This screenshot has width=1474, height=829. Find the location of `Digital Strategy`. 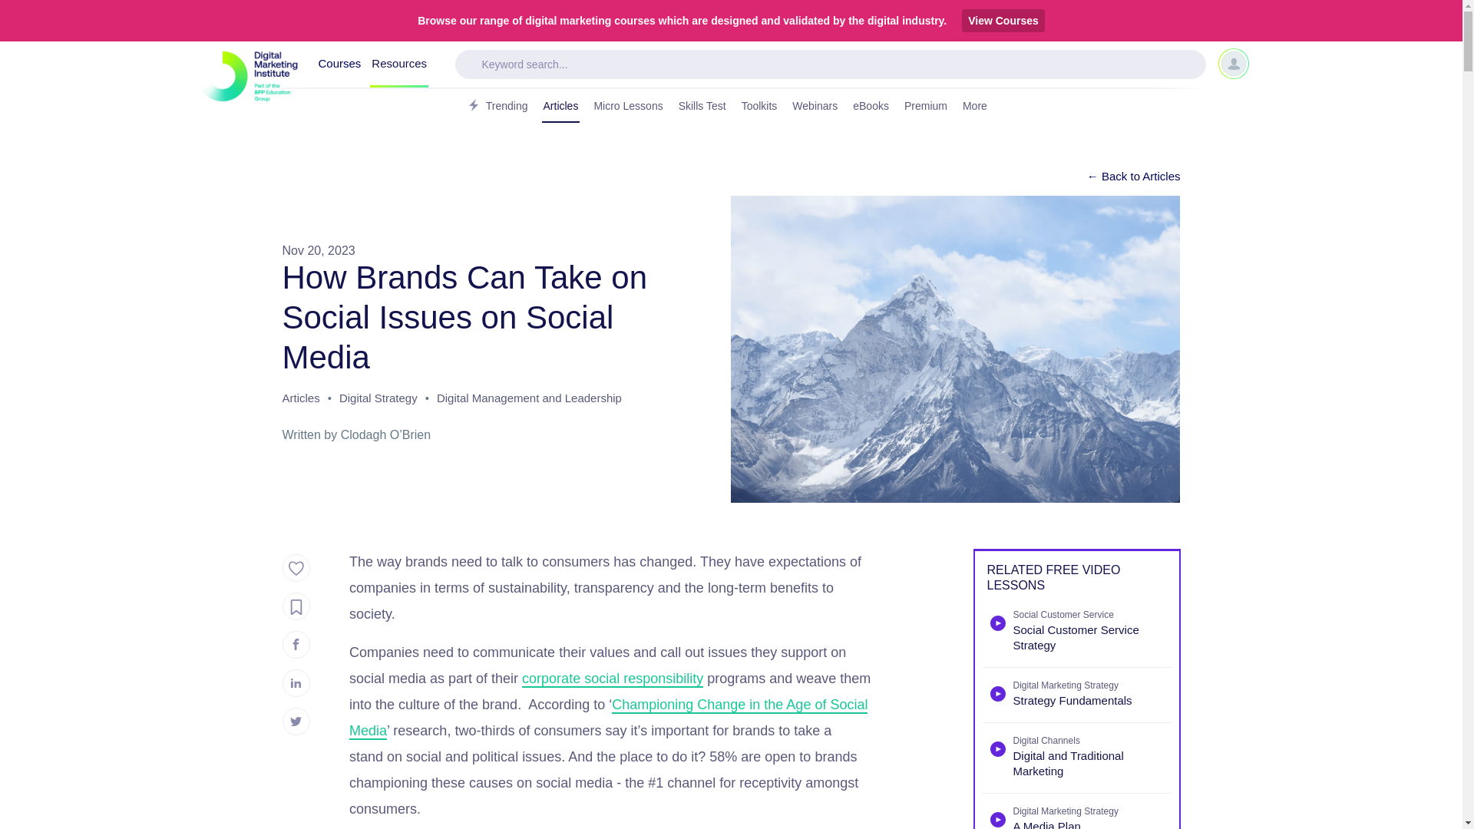

Digital Strategy is located at coordinates (378, 400).